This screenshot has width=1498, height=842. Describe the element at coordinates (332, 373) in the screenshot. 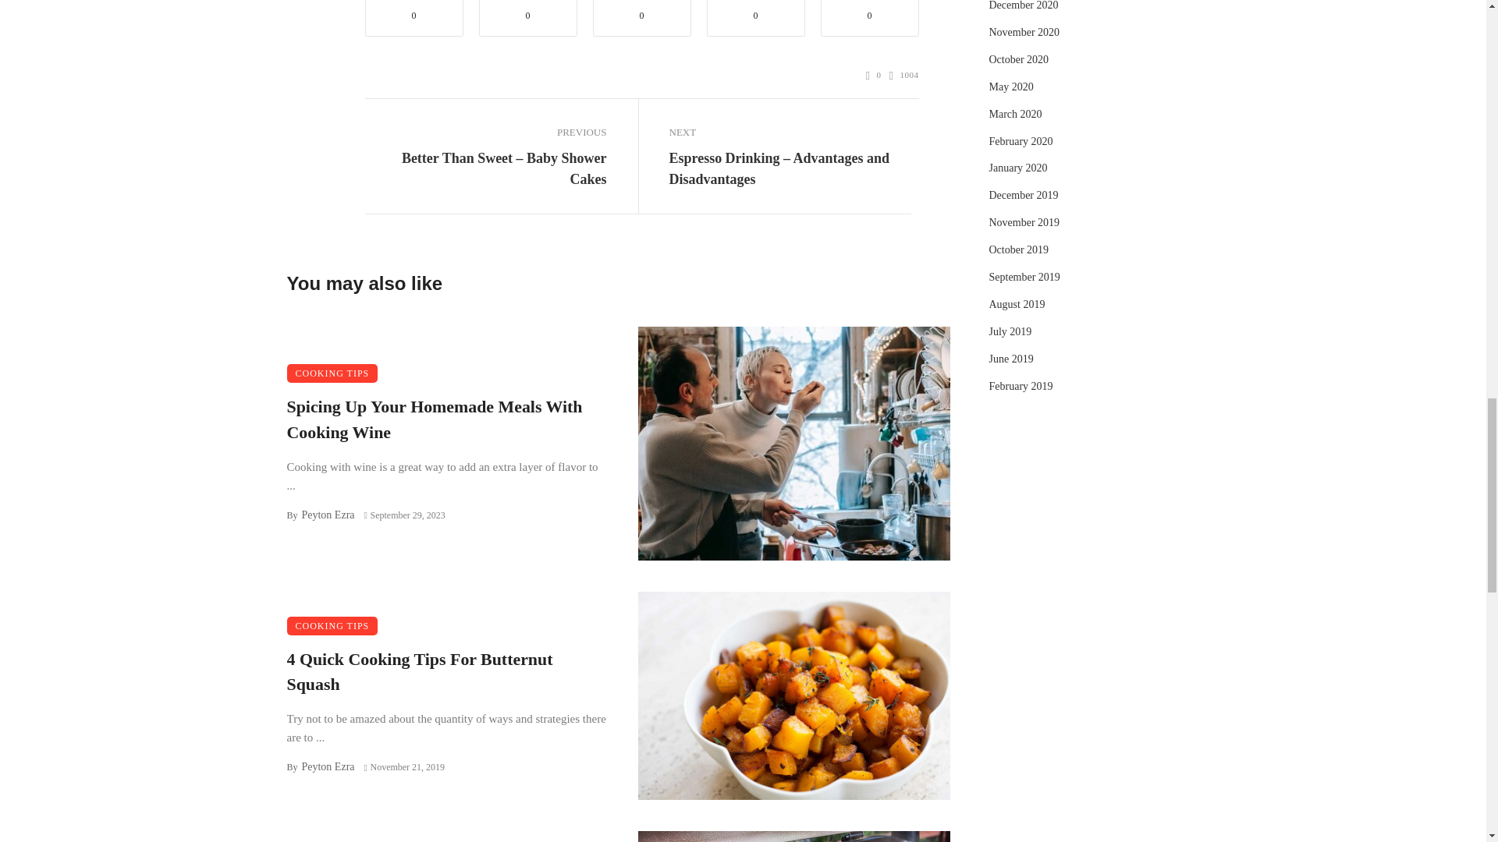

I see `COOKING TIPS` at that location.